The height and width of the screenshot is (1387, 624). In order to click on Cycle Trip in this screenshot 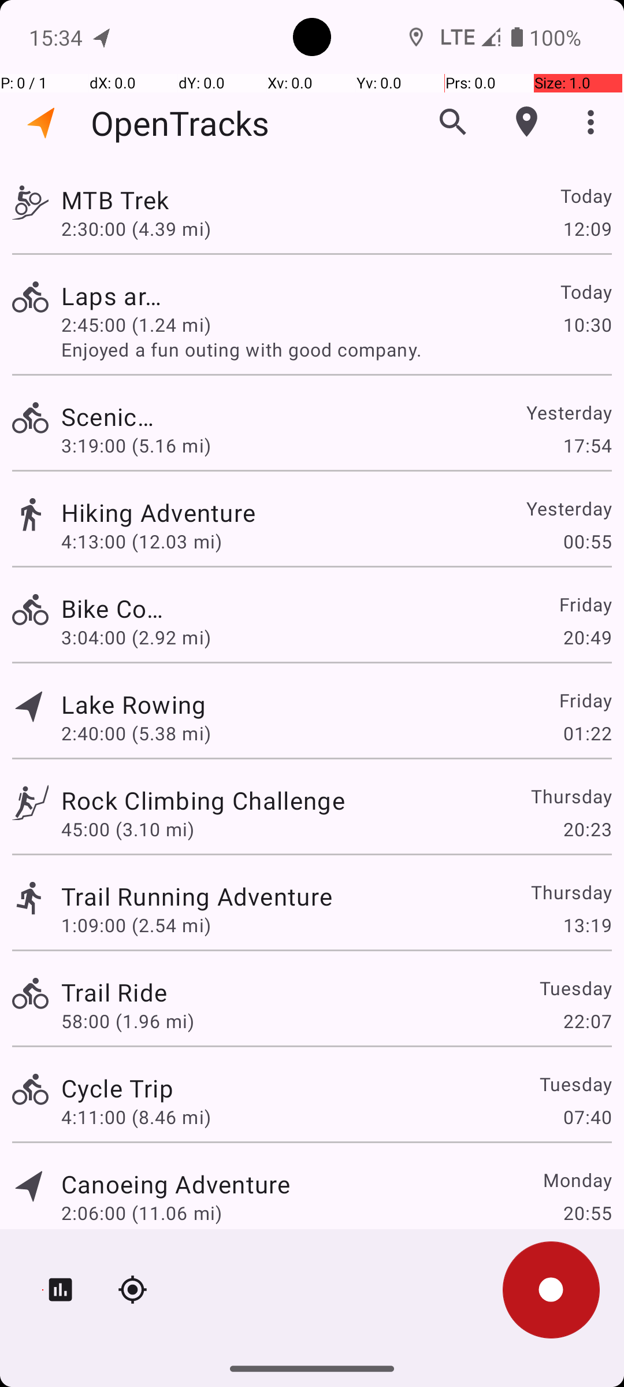, I will do `click(117, 1088)`.